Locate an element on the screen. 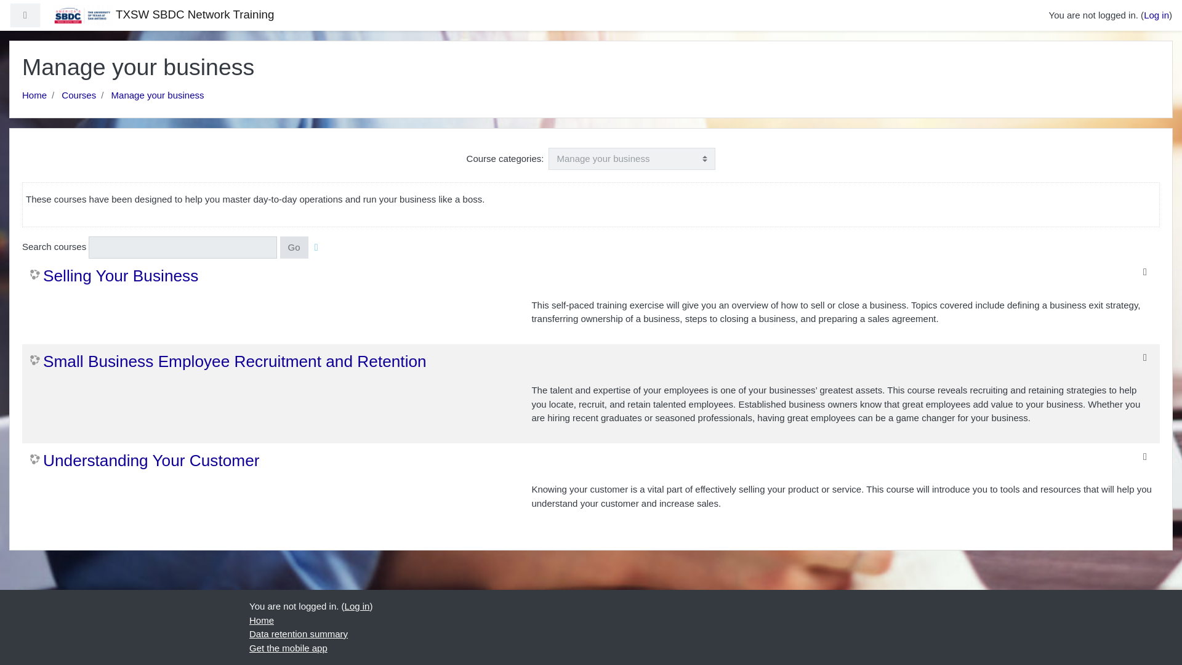 Image resolution: width=1182 pixels, height=665 pixels. Self enrolment is located at coordinates (1145, 357).